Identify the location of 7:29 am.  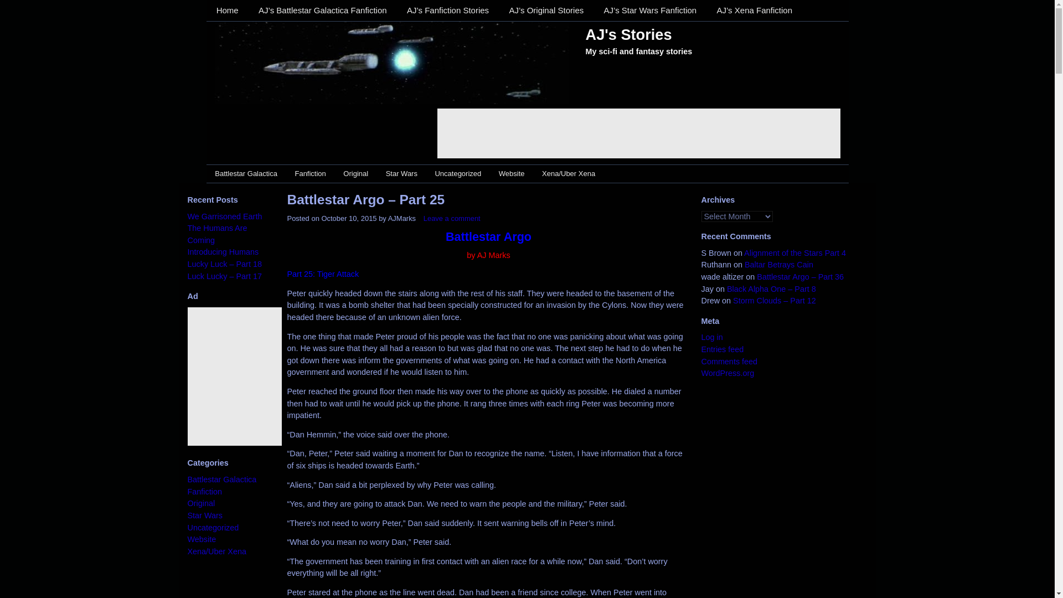
(348, 218).